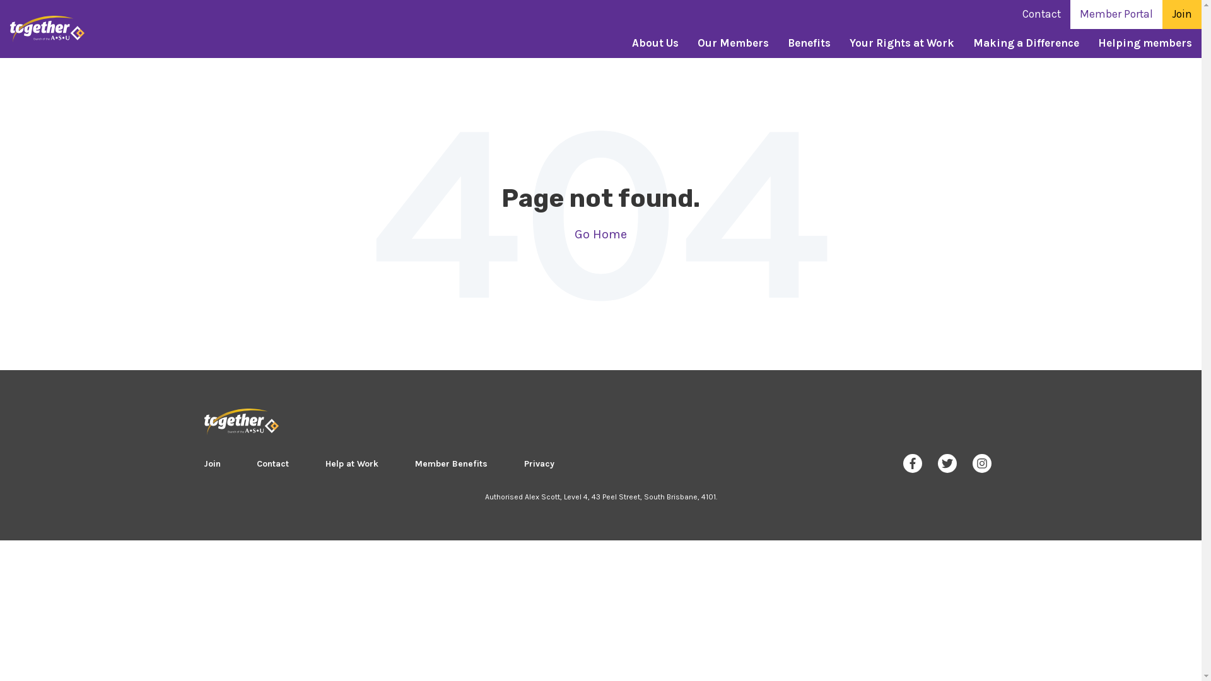  Describe the element at coordinates (47, 29) in the screenshot. I see `Together branch of the ASU ` at that location.